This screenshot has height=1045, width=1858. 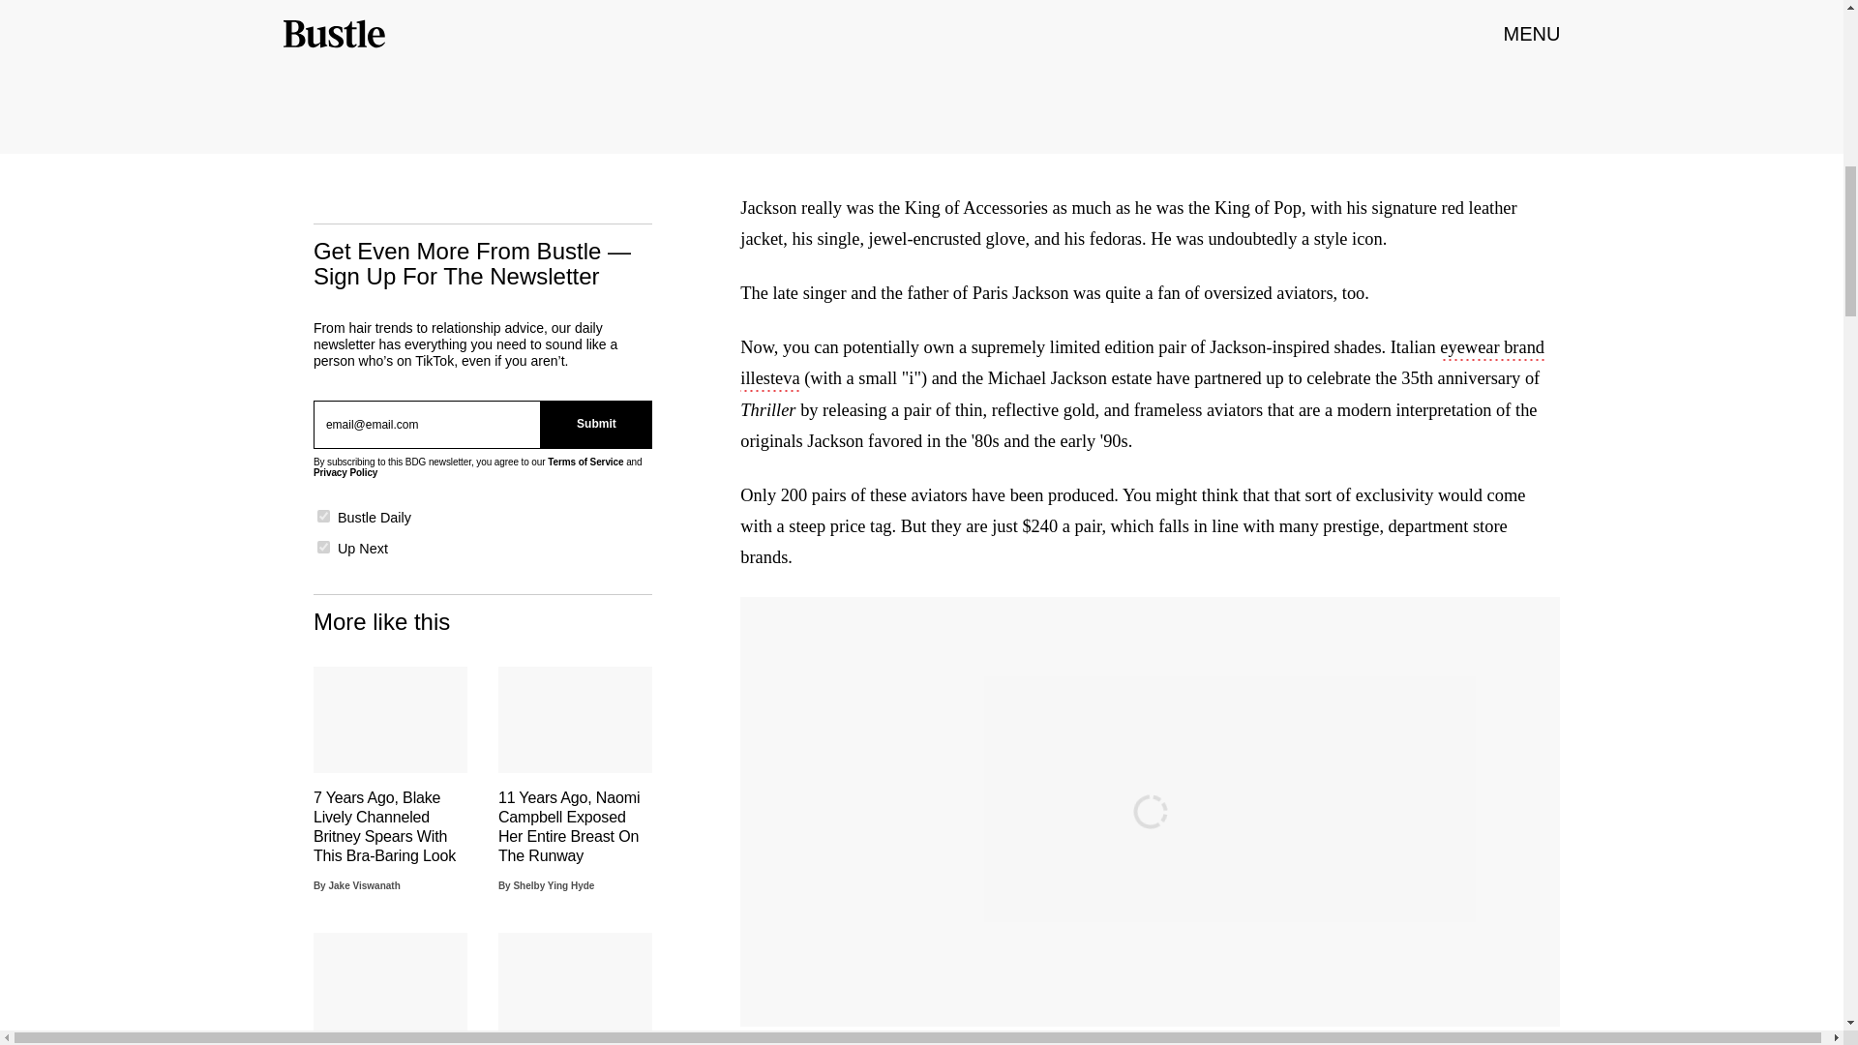 What do you see at coordinates (596, 424) in the screenshot?
I see `Submit` at bounding box center [596, 424].